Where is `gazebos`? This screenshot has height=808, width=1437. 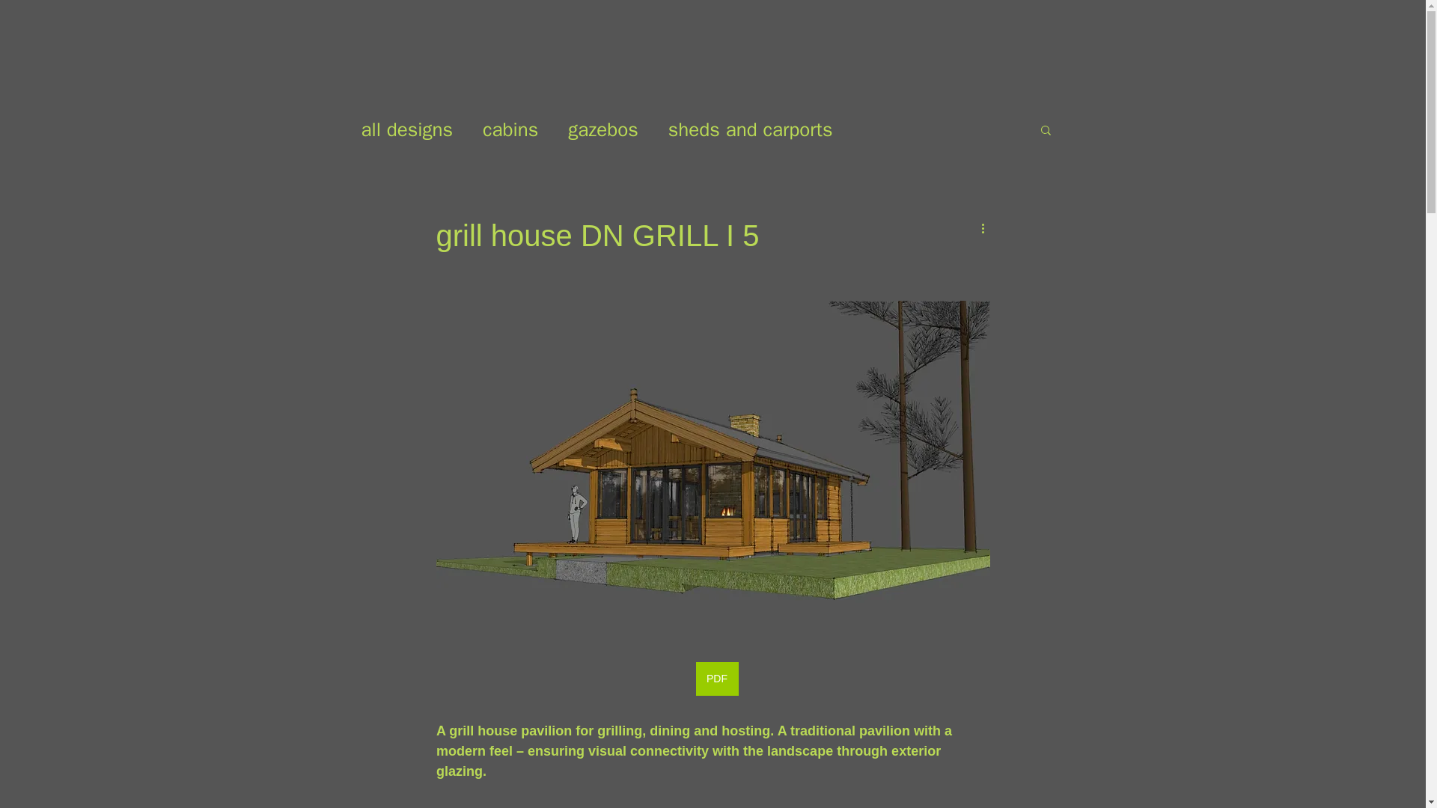 gazebos is located at coordinates (602, 129).